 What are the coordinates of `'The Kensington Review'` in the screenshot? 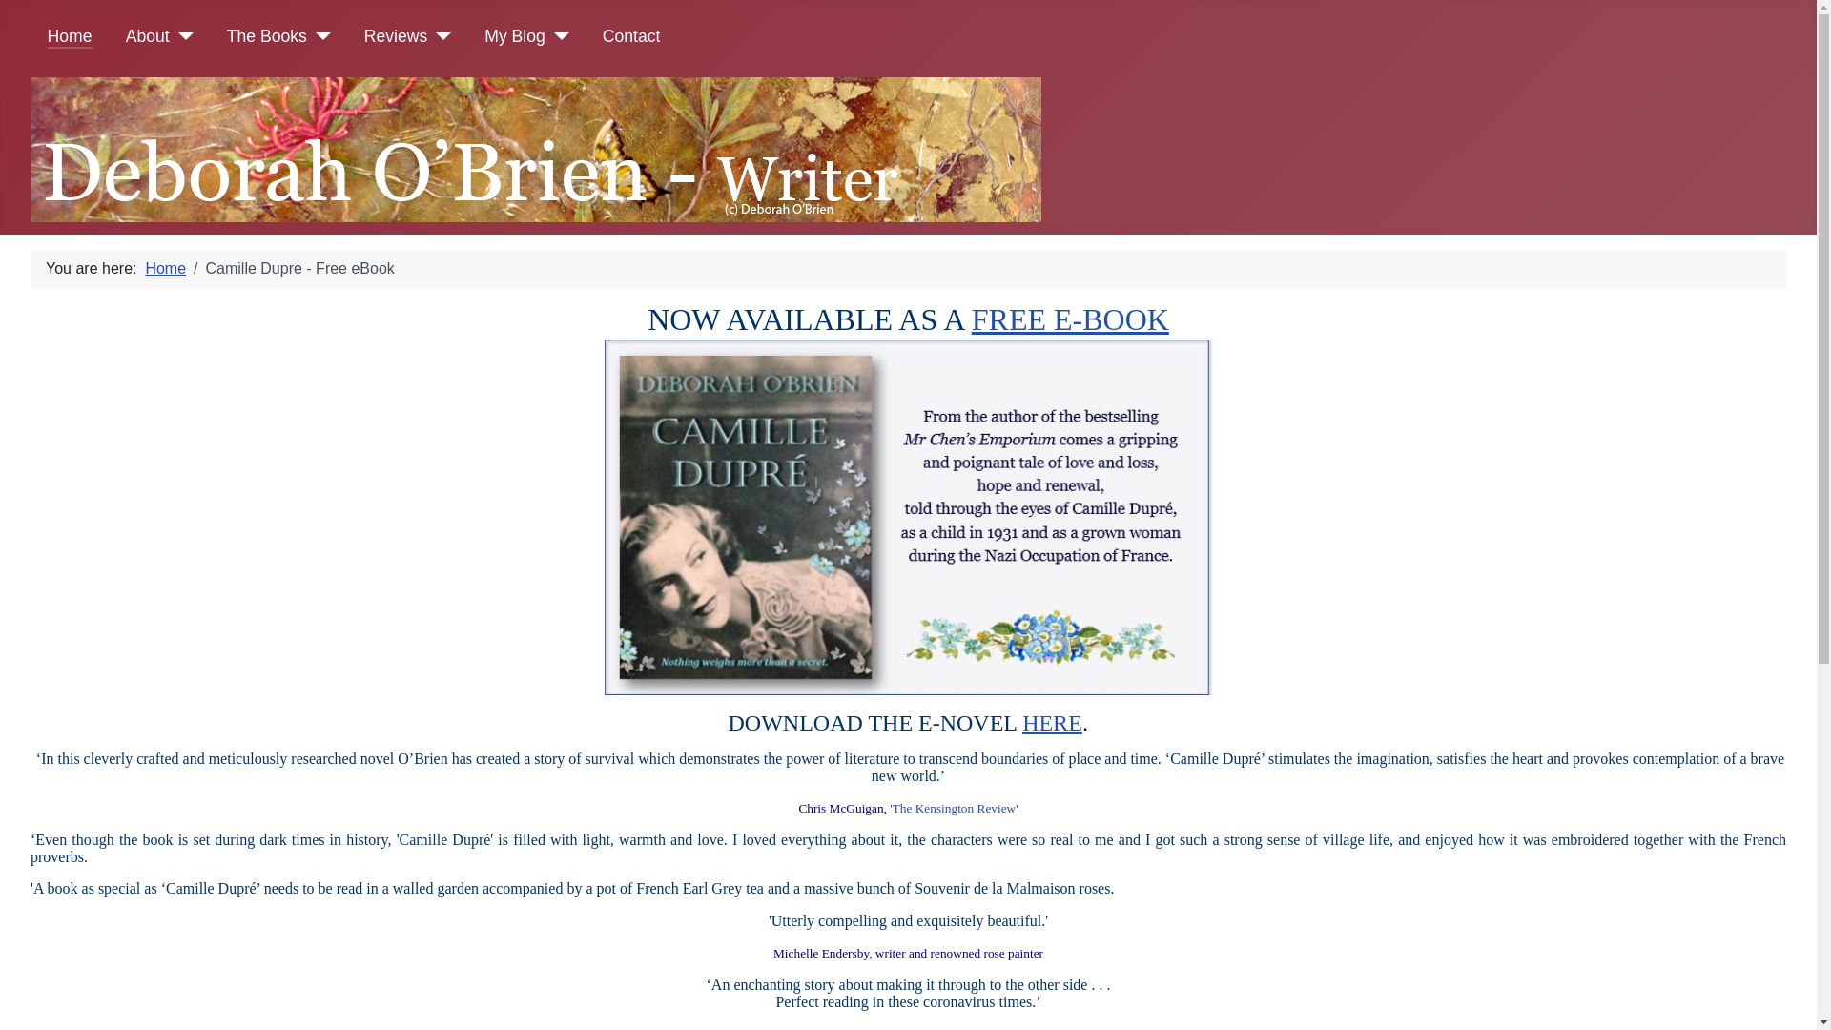 It's located at (954, 809).